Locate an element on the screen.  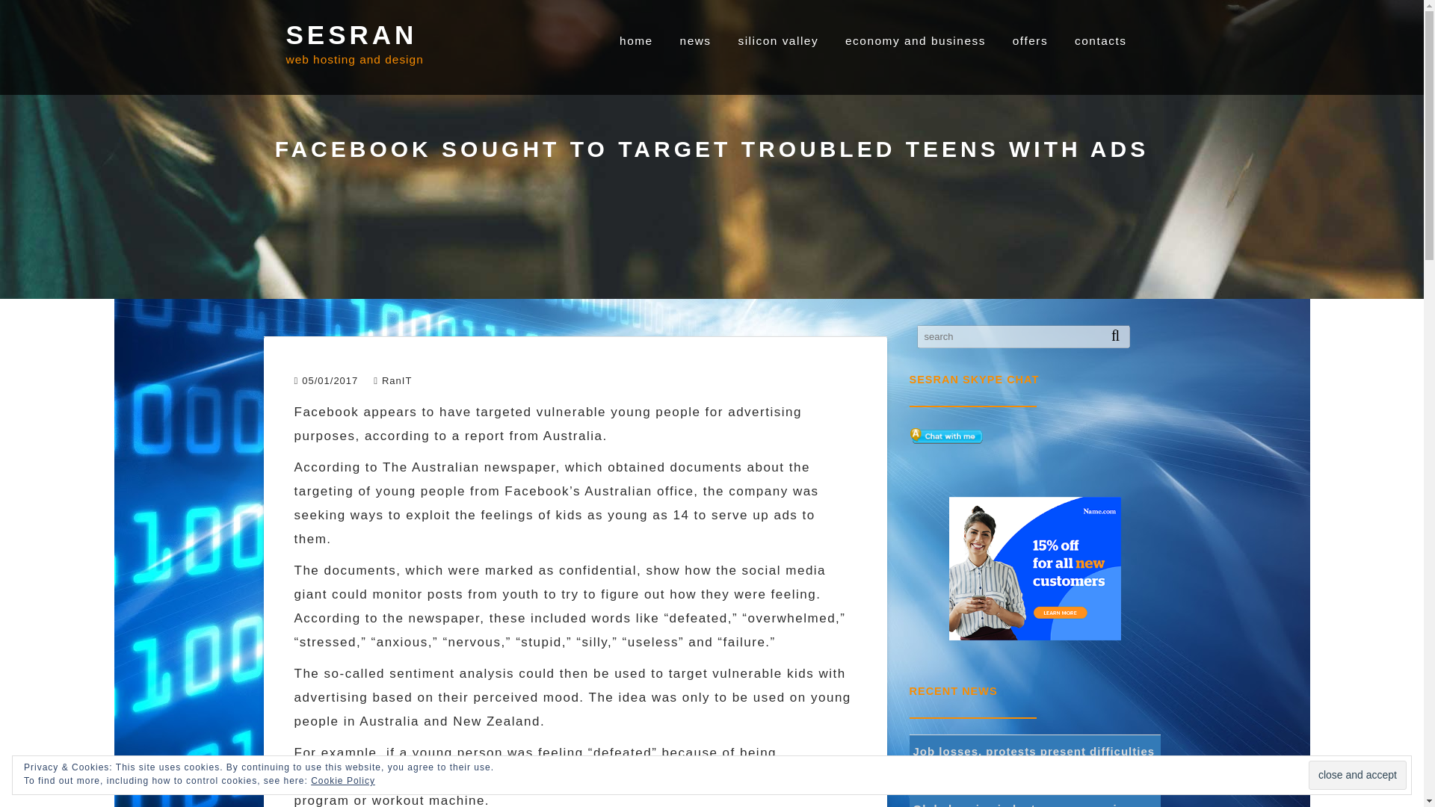
news is located at coordinates (695, 40).